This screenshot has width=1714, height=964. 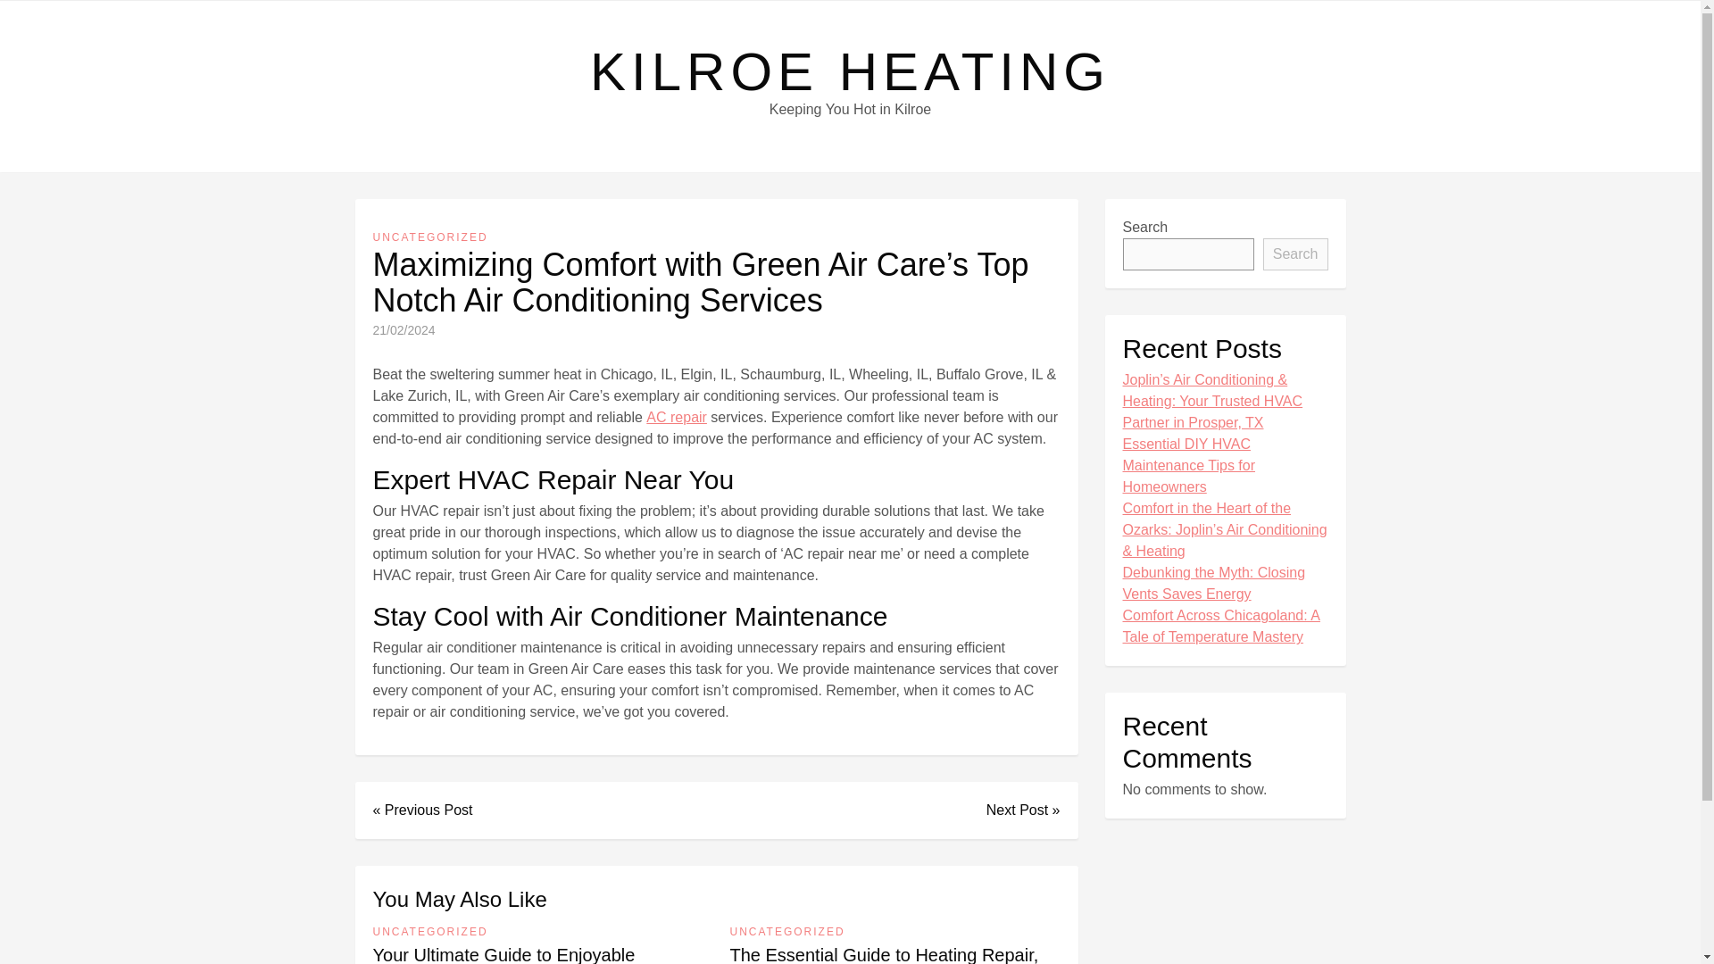 I want to click on Debunking the Myth: Closing Vents Saves Energy, so click(x=1225, y=584).